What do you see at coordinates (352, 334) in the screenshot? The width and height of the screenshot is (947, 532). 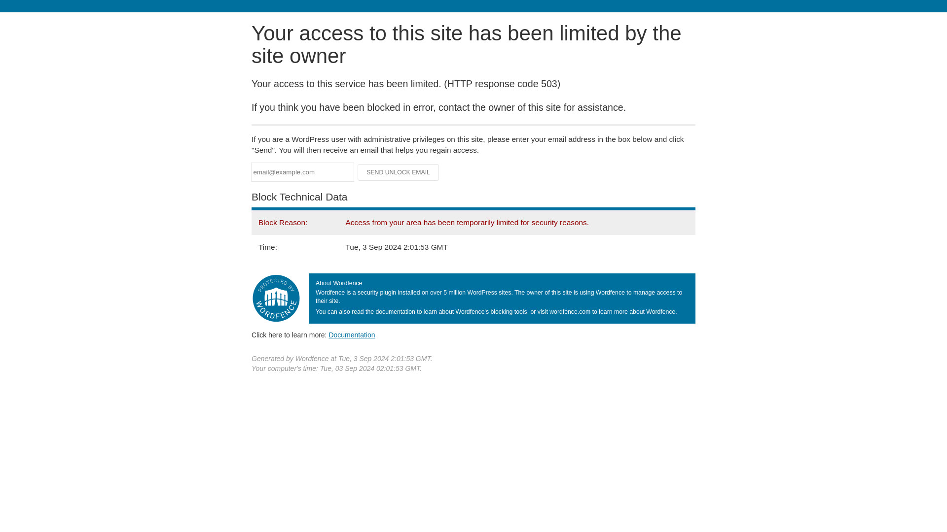 I see `Documentation` at bounding box center [352, 334].